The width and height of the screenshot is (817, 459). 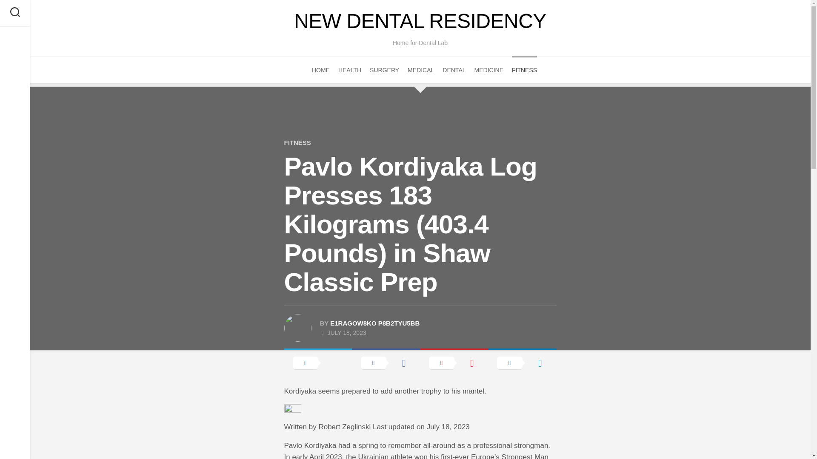 I want to click on Share on LinkedIn, so click(x=523, y=362).